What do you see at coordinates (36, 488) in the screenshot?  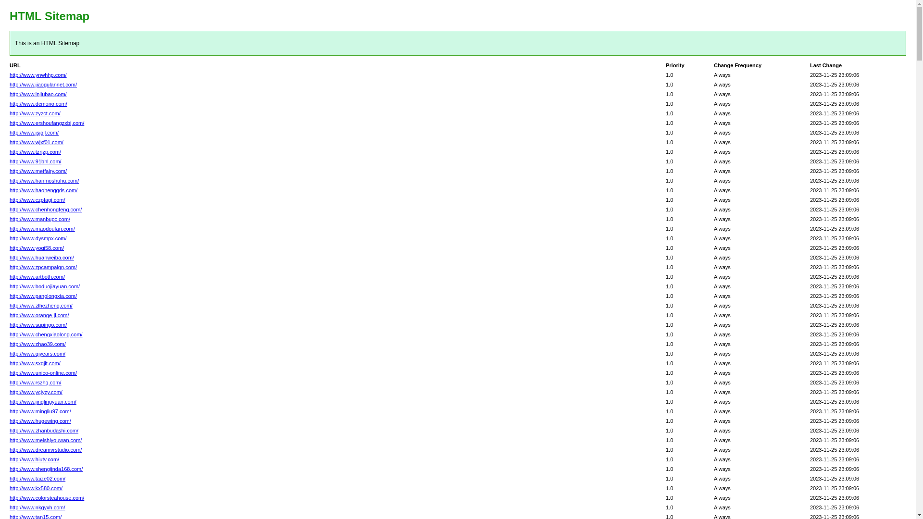 I see `http://www.kx580.com/` at bounding box center [36, 488].